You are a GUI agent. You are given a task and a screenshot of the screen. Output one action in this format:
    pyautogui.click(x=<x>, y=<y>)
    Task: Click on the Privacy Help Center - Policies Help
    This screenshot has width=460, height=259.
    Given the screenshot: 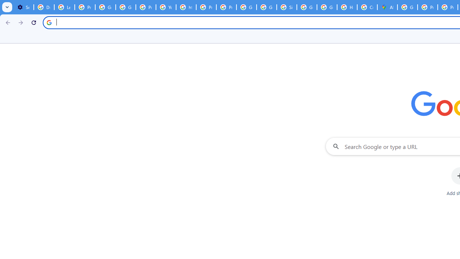 What is the action you would take?
    pyautogui.click(x=206, y=7)
    